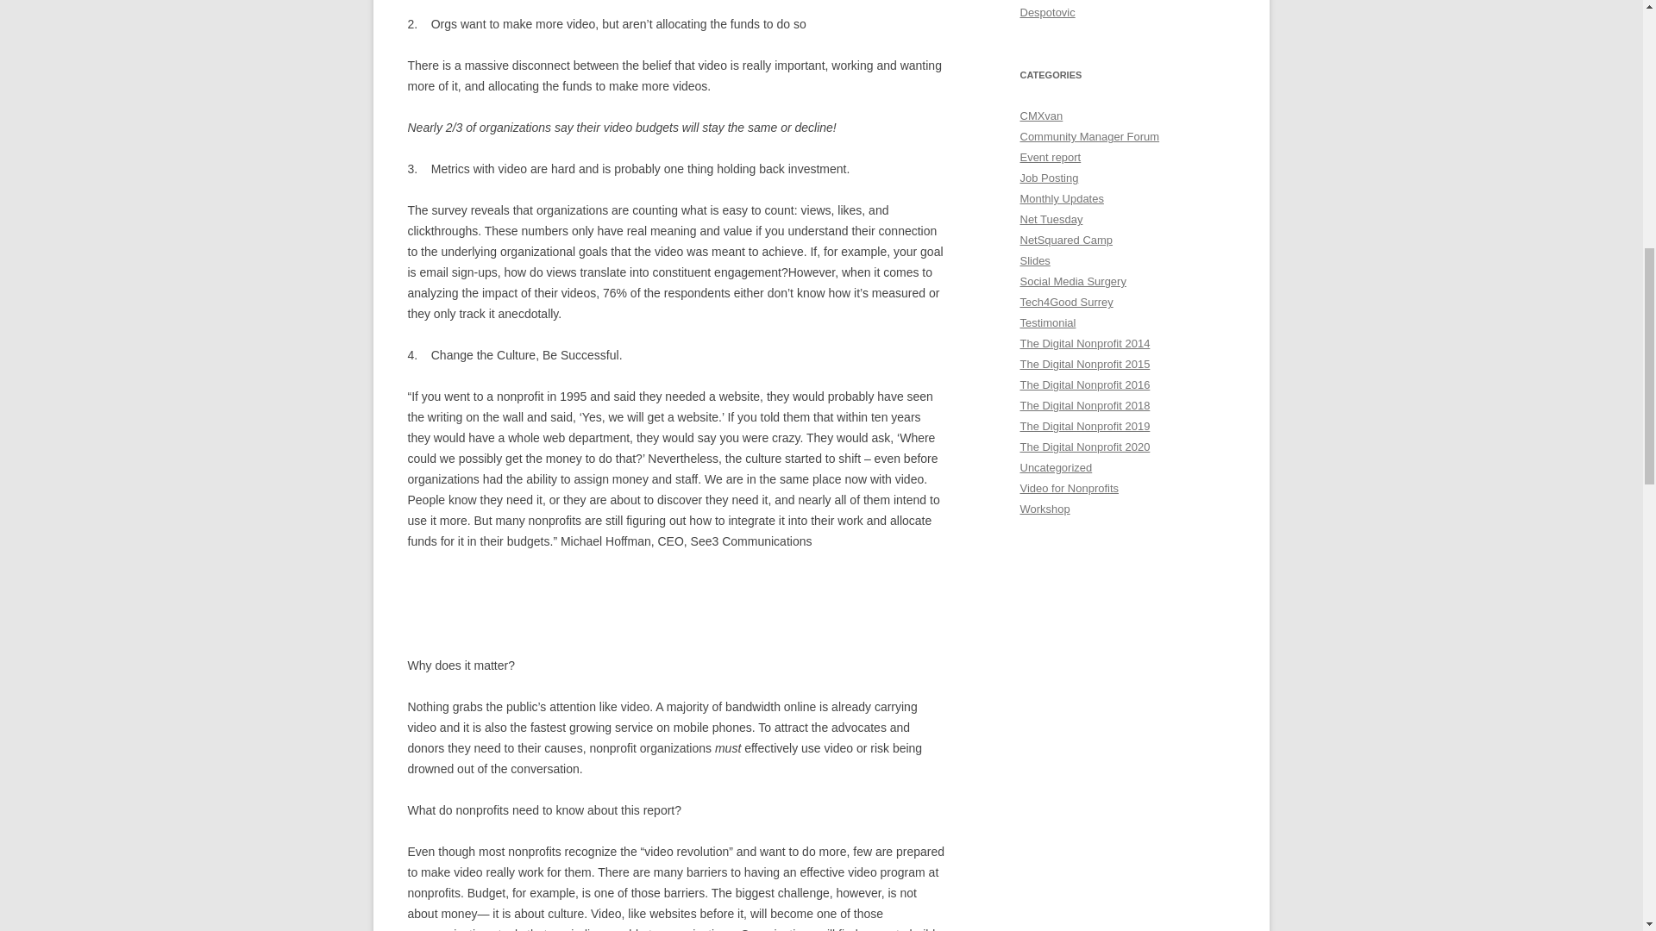 This screenshot has width=1656, height=931. Describe the element at coordinates (1051, 219) in the screenshot. I see `Net Tuesday` at that location.